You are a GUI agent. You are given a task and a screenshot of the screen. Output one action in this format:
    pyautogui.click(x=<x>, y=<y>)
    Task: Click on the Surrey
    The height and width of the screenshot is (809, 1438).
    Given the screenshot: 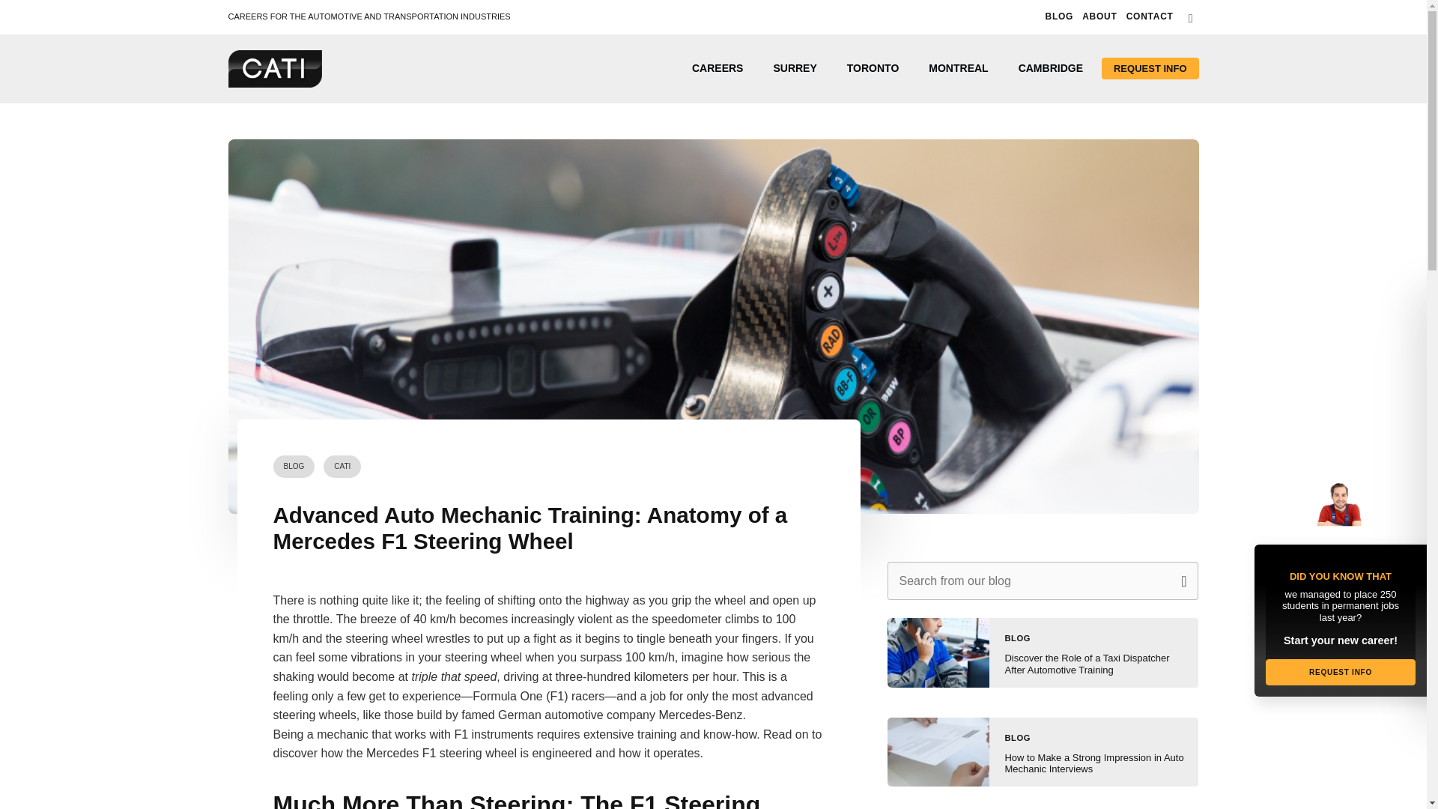 What is the action you would take?
    pyautogui.click(x=794, y=68)
    